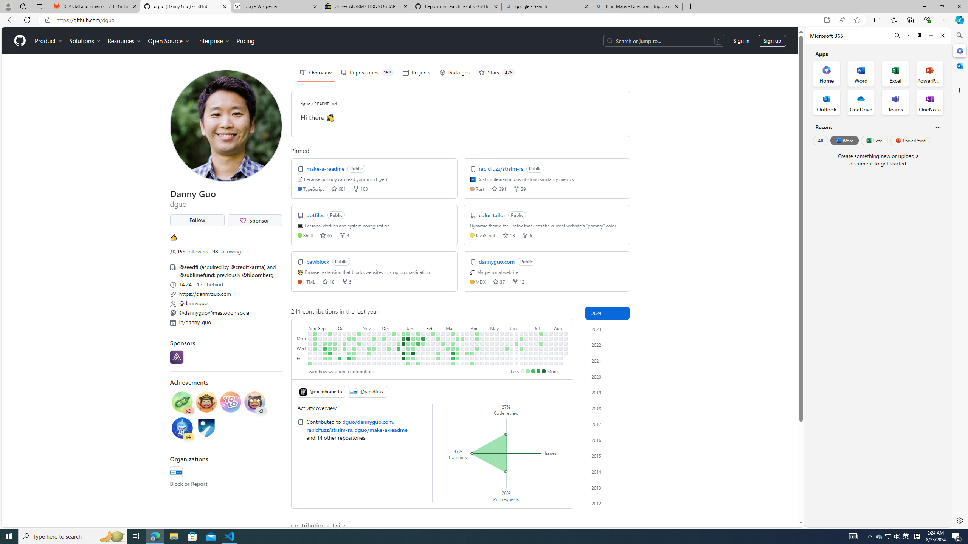  Describe the element at coordinates (365, 334) in the screenshot. I see `No contributions on November 5th.` at that location.